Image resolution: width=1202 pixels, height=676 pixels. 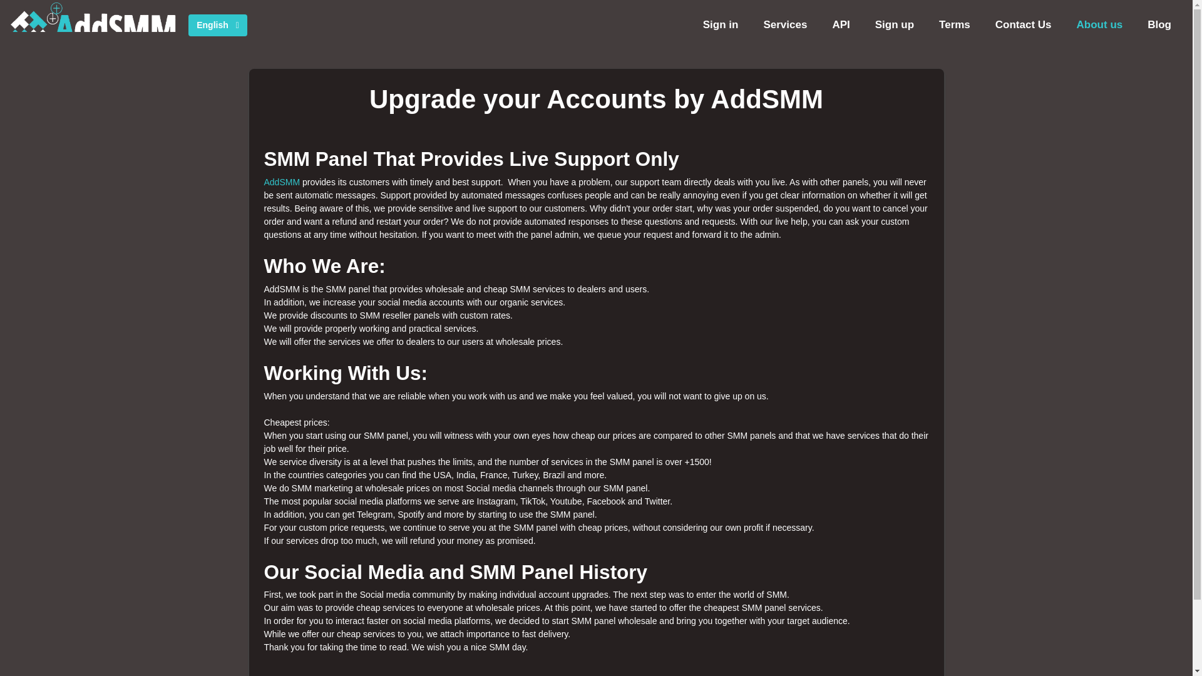 I want to click on Blog, so click(x=1159, y=25).